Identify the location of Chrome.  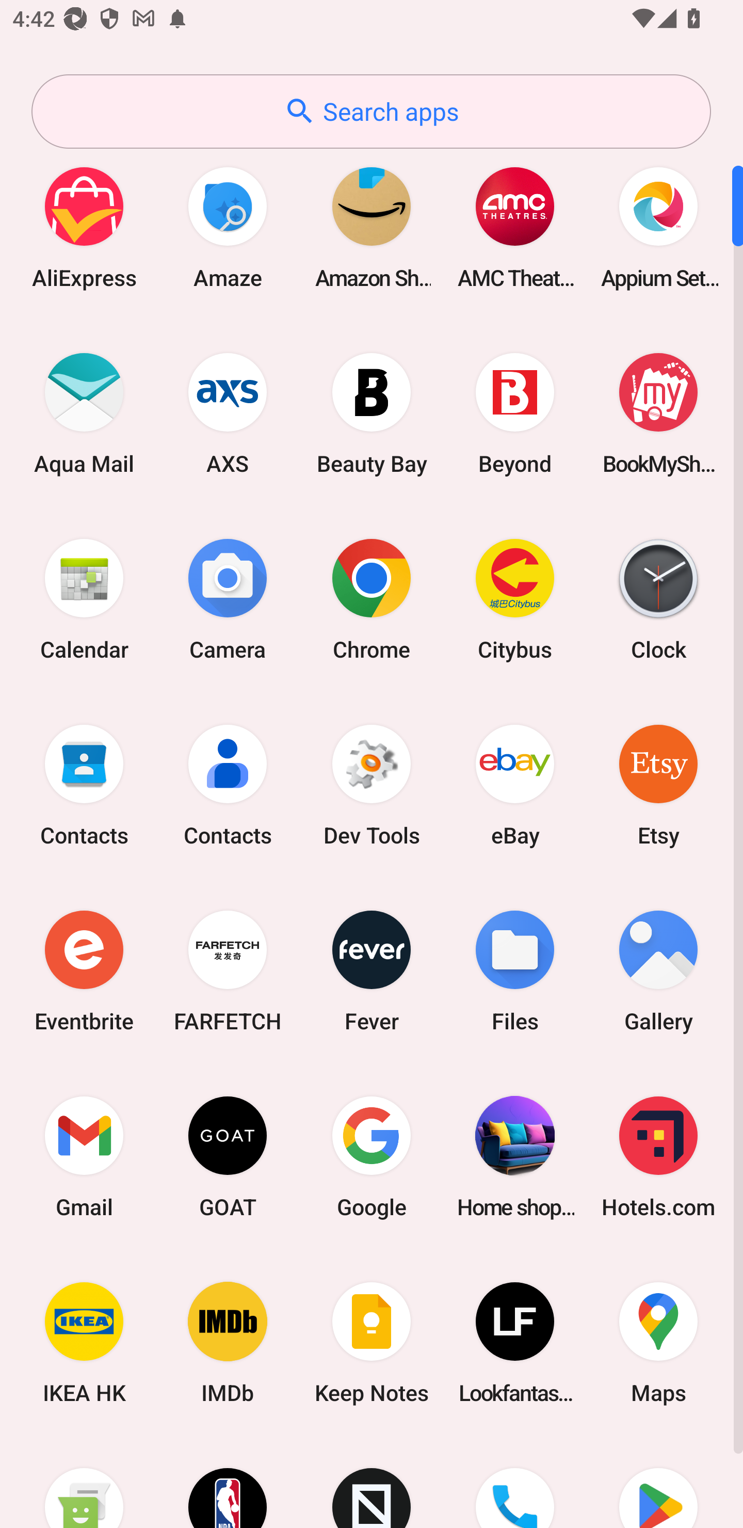
(372, 599).